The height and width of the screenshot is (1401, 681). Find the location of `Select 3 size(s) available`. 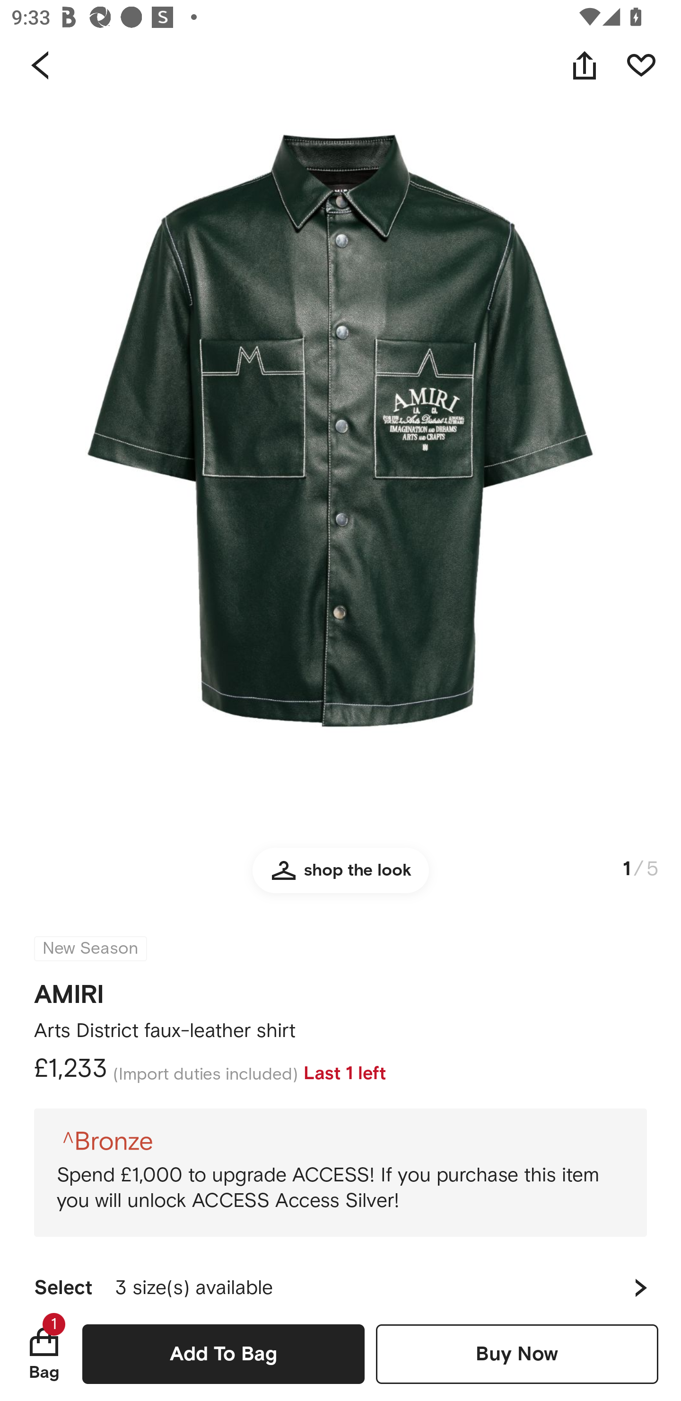

Select 3 size(s) available is located at coordinates (340, 1280).